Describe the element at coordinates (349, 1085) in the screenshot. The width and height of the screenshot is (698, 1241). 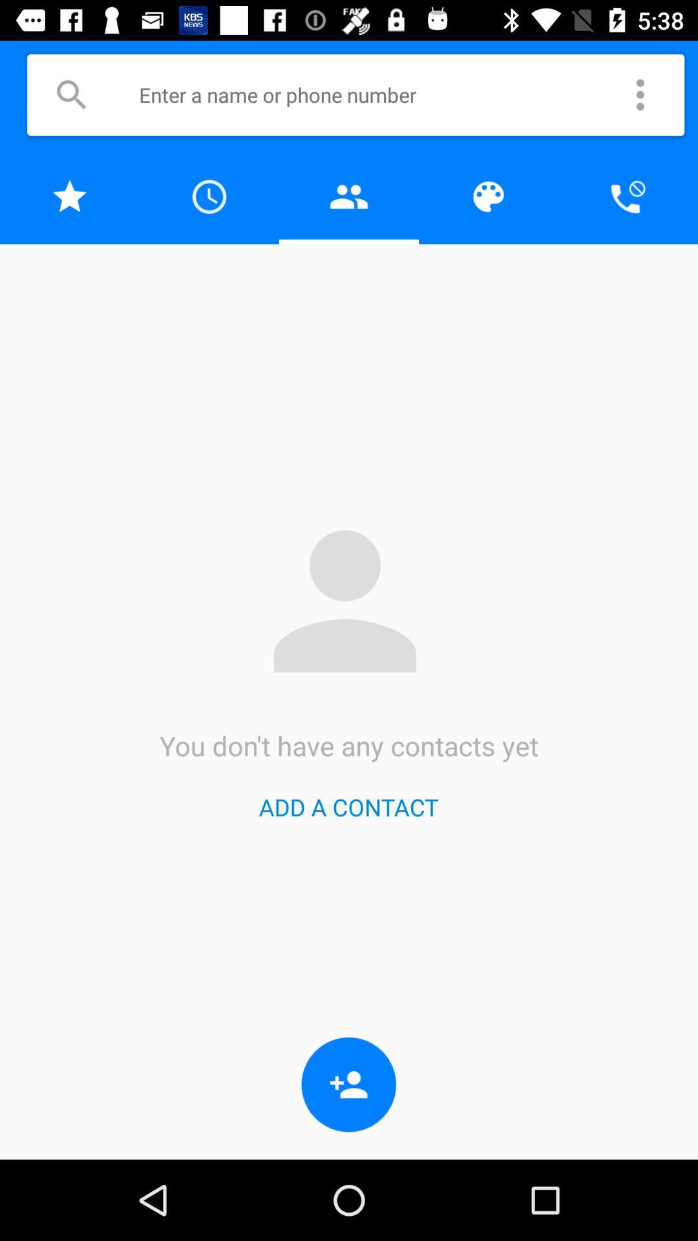
I see `select app below add a contact app` at that location.